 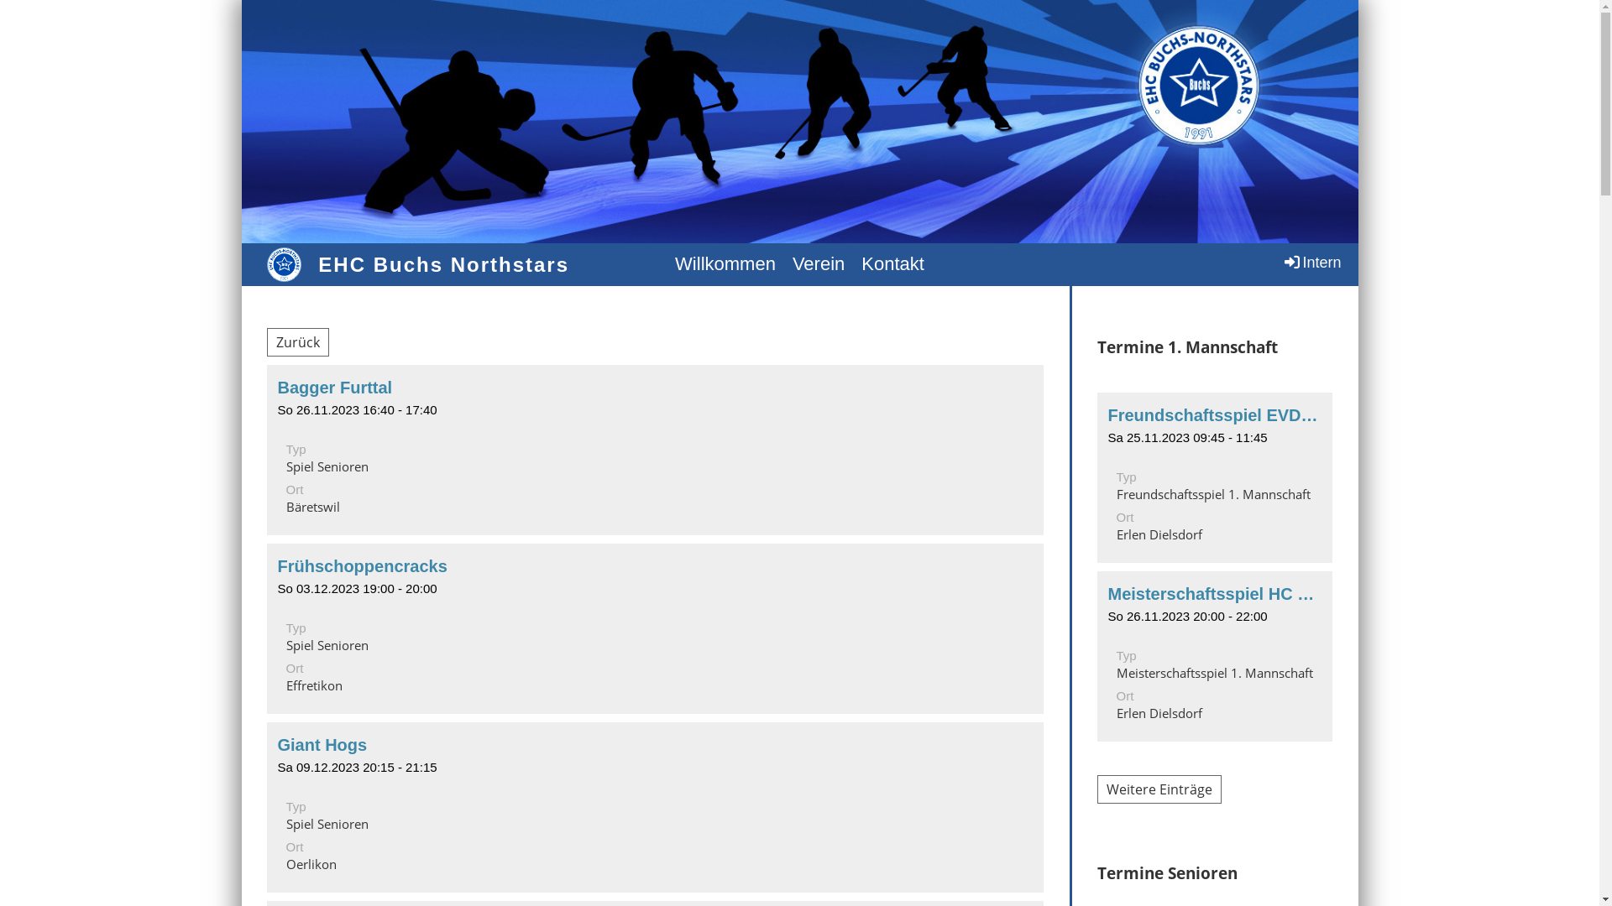 I want to click on EHC Buchs Northstars, so click(x=443, y=265).